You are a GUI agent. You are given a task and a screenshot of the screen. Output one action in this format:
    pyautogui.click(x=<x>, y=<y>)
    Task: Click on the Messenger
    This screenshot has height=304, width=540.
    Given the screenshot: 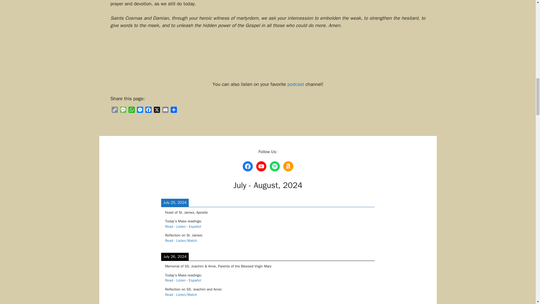 What is the action you would take?
    pyautogui.click(x=139, y=111)
    